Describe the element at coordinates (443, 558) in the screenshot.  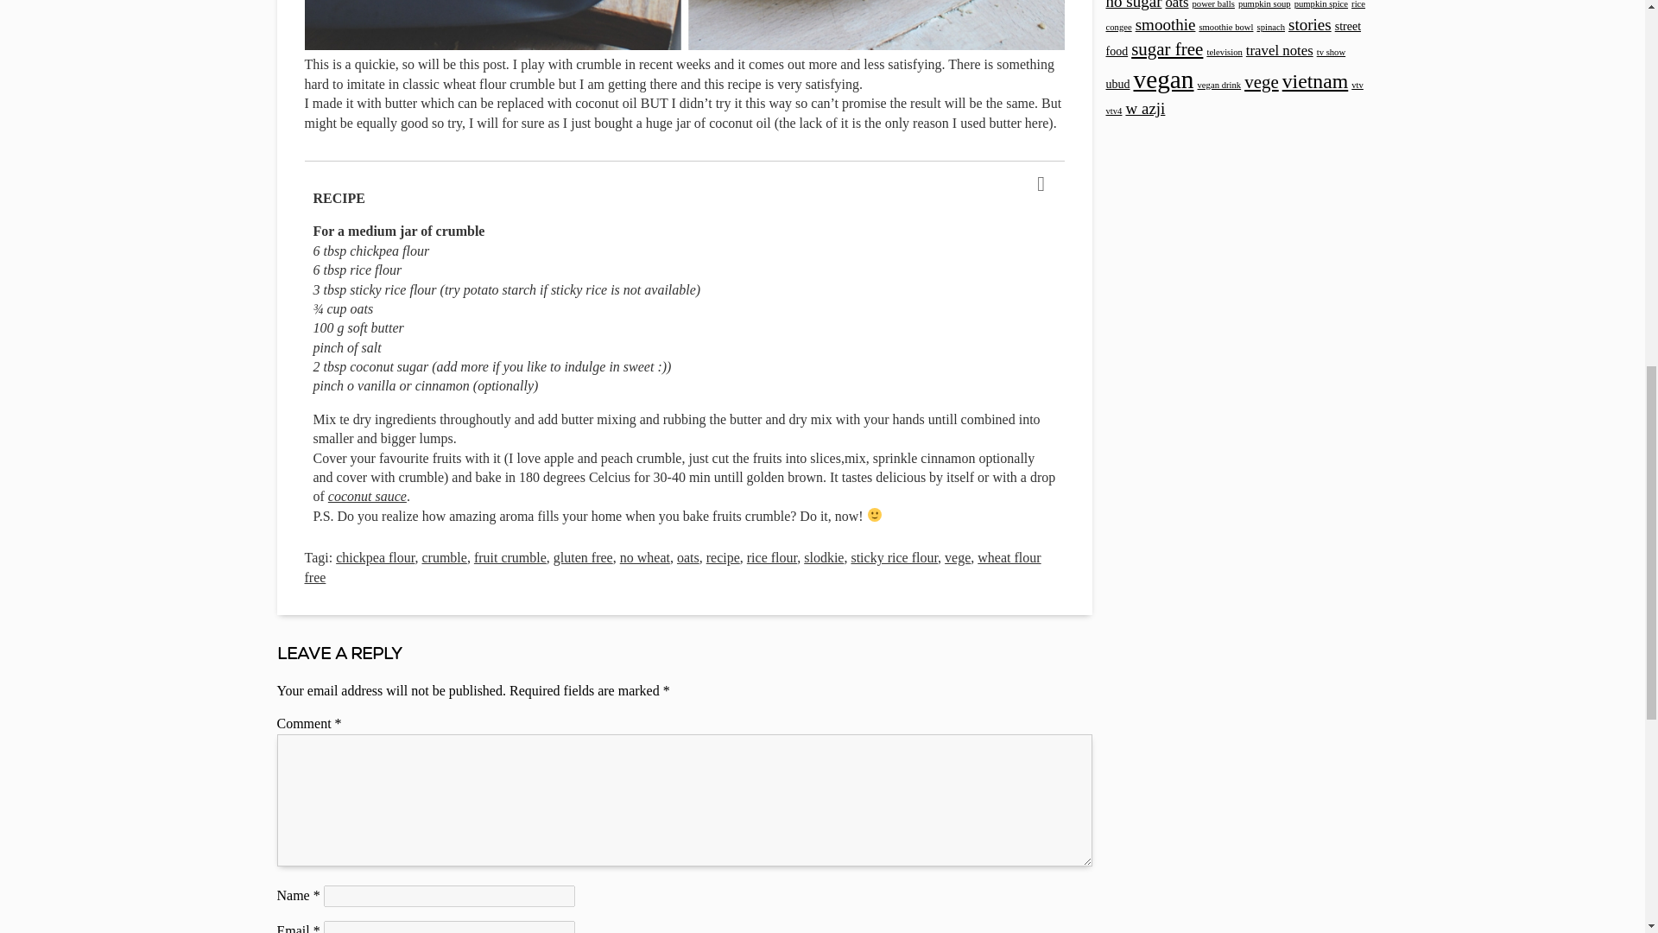
I see `crumble` at that location.